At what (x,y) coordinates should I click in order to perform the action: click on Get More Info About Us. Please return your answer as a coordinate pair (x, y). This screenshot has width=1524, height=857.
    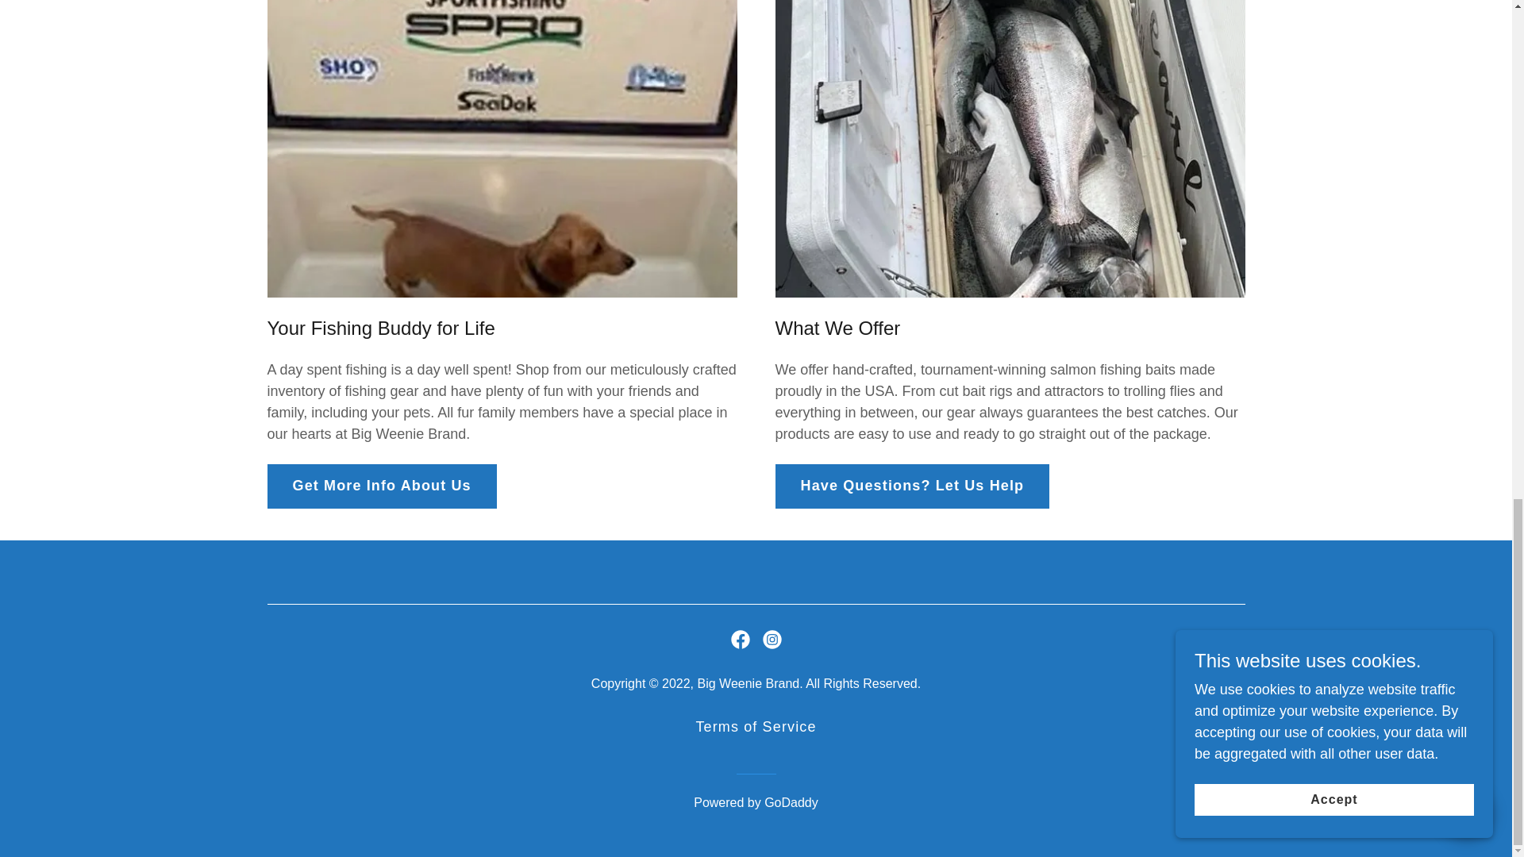
    Looking at the image, I should click on (381, 486).